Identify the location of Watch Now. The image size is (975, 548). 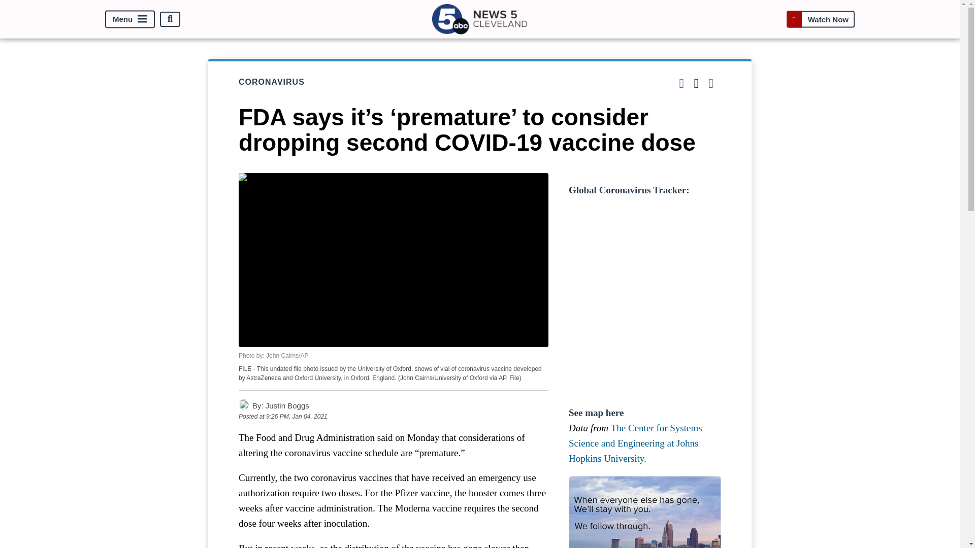
(820, 19).